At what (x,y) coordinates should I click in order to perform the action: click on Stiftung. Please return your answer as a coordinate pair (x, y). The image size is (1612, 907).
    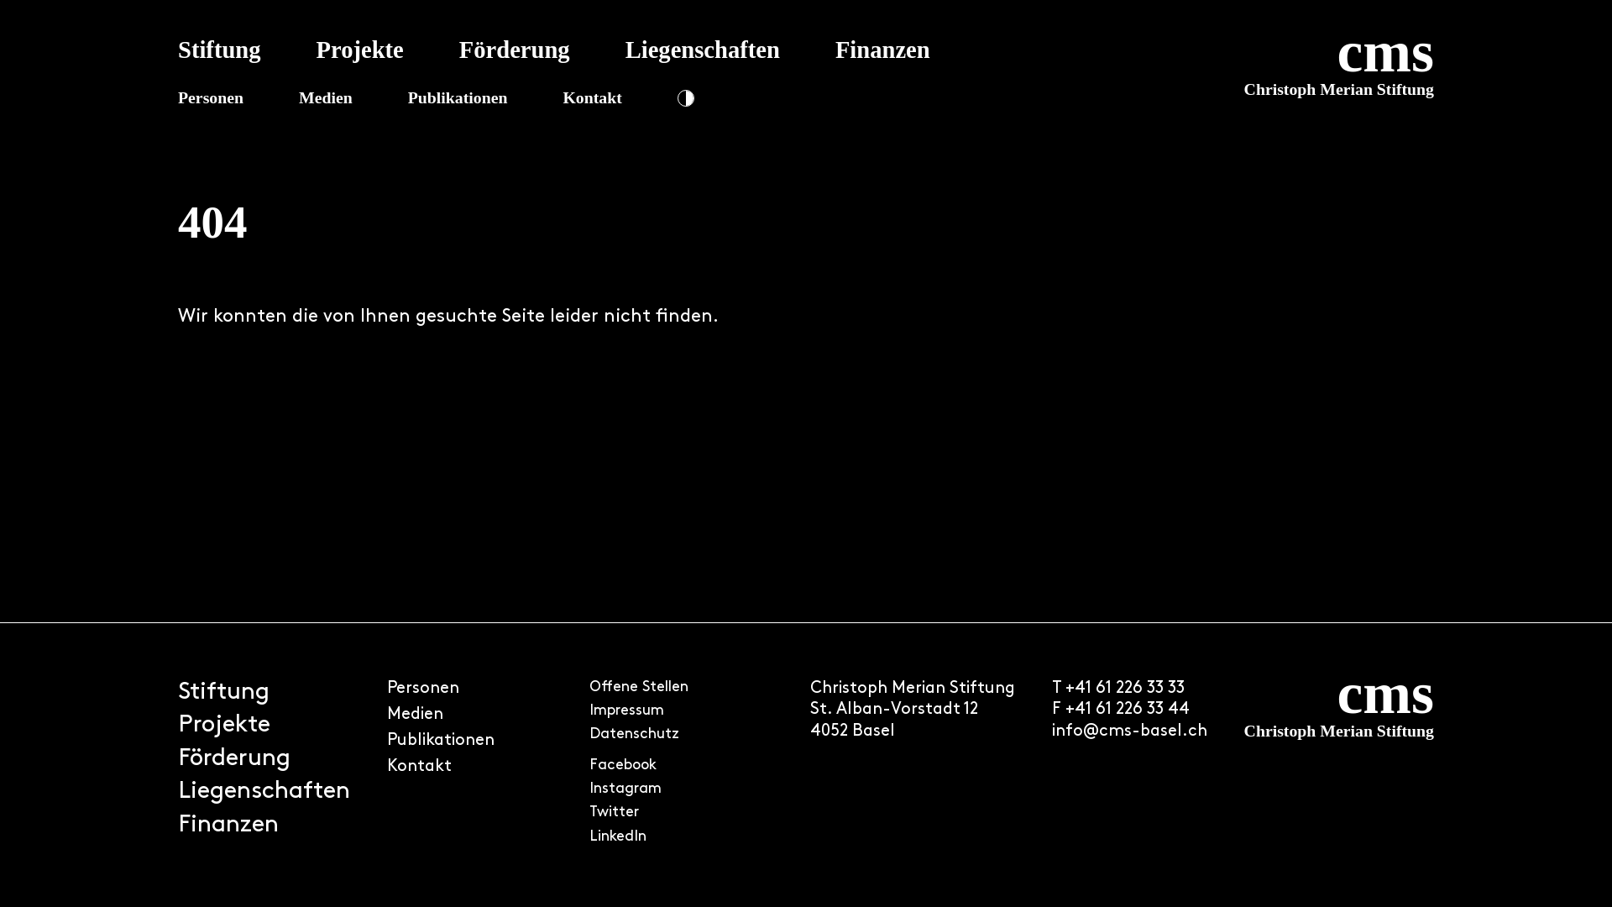
    Looking at the image, I should click on (220, 50).